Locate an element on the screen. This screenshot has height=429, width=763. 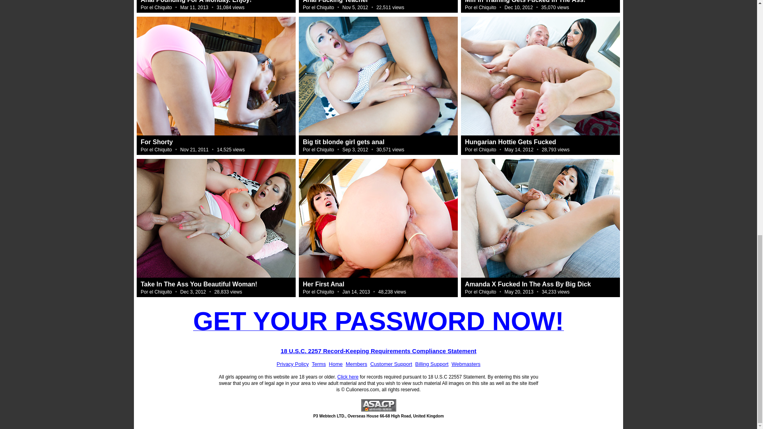
Click here is located at coordinates (348, 377).